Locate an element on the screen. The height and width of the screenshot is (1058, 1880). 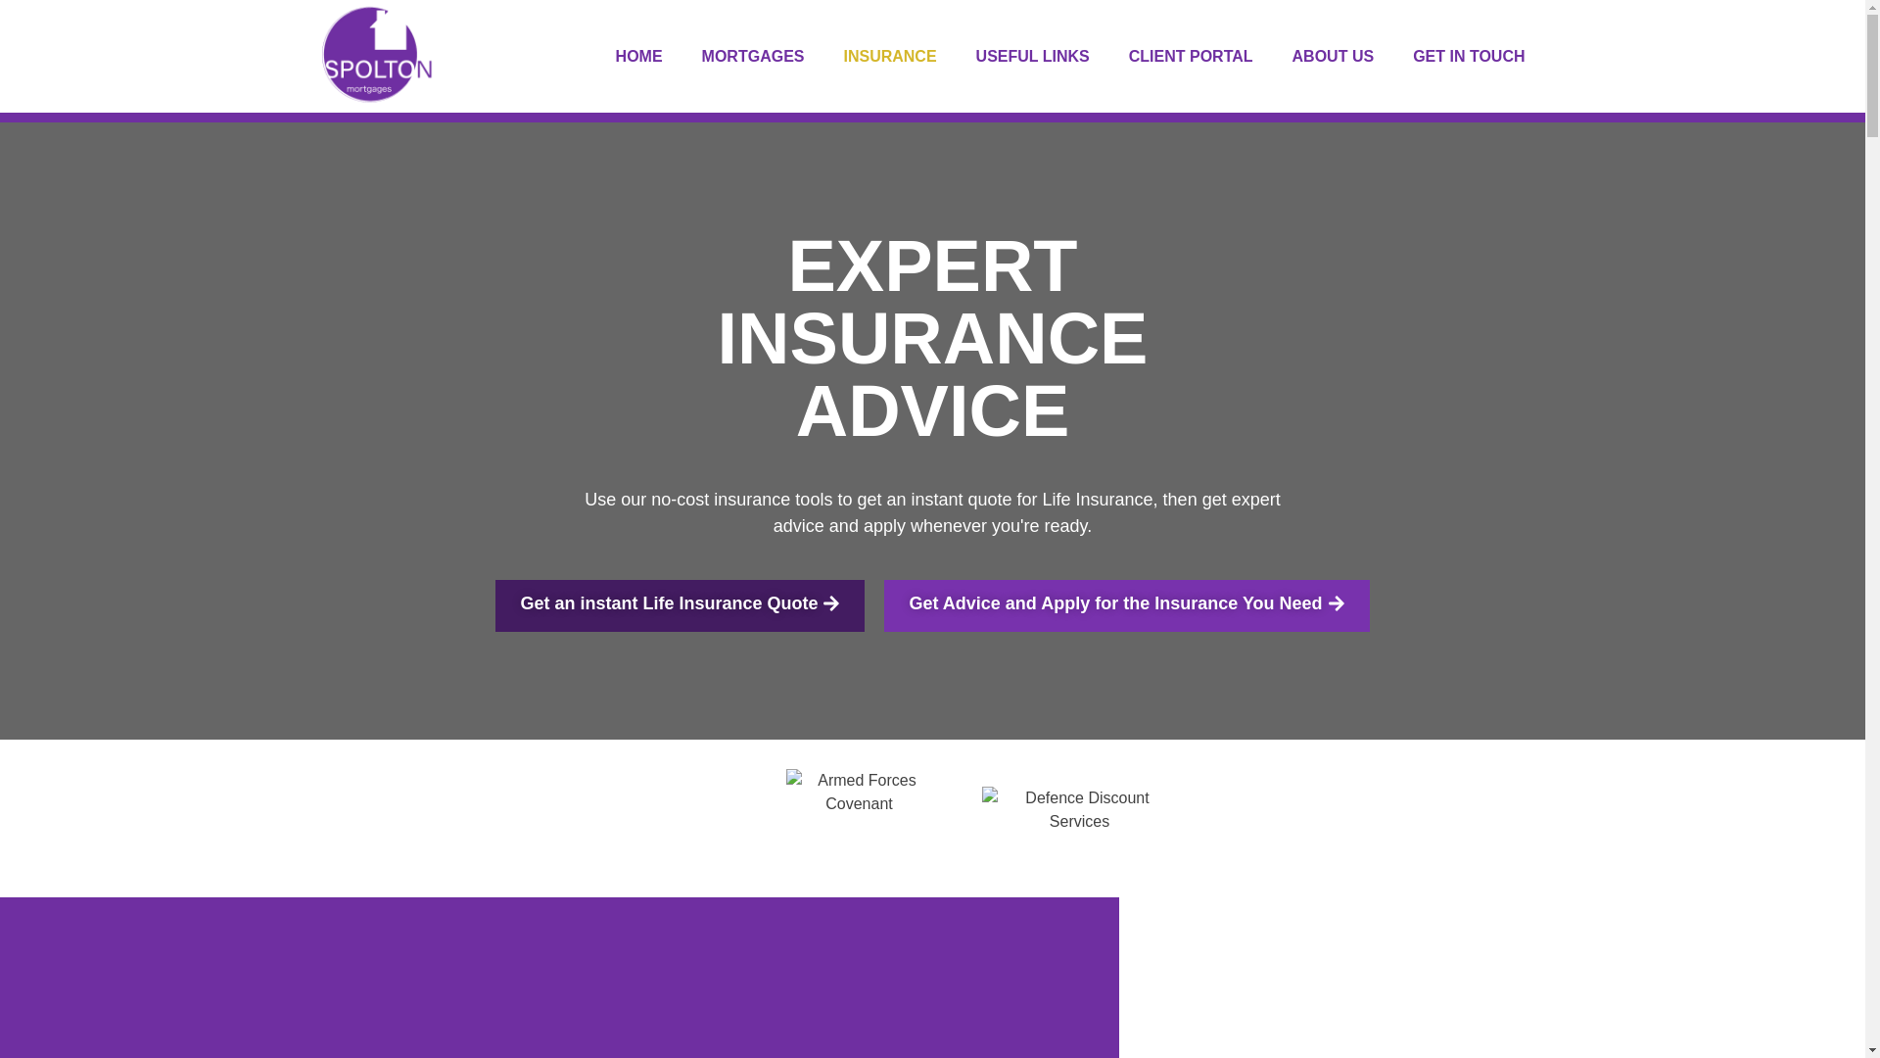
USEFUL LINKS is located at coordinates (1032, 55).